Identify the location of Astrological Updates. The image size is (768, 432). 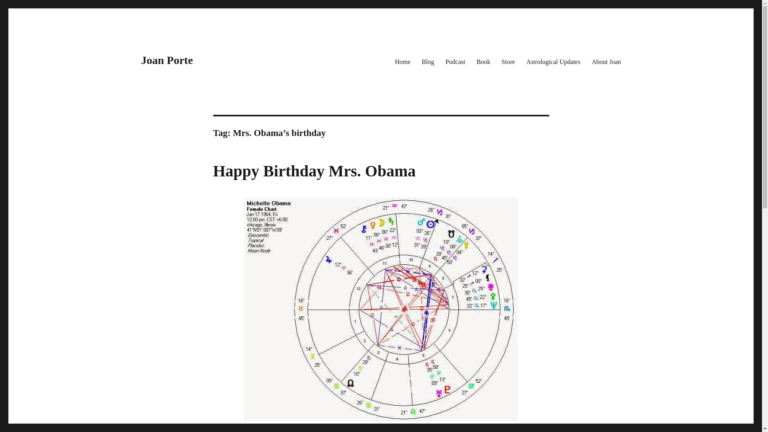
(554, 61).